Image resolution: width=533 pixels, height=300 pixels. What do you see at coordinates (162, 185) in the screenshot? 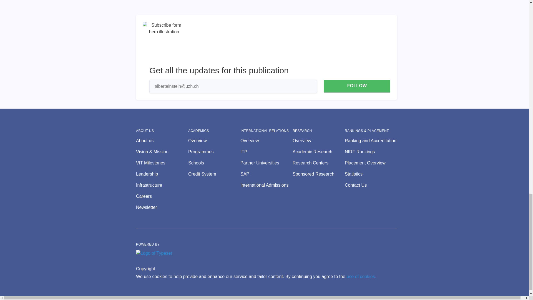
I see `Infrastructure` at bounding box center [162, 185].